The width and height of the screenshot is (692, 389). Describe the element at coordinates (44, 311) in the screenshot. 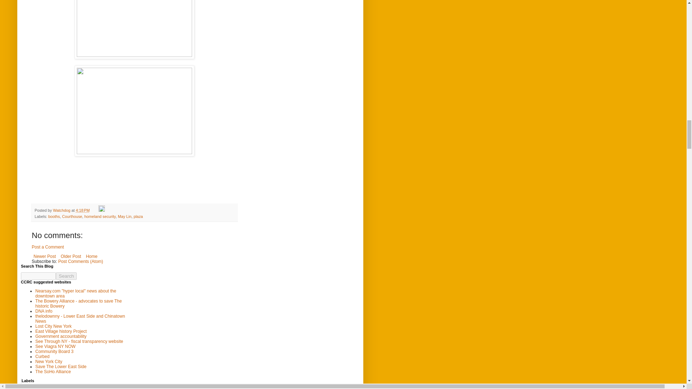

I see `DNA info` at that location.